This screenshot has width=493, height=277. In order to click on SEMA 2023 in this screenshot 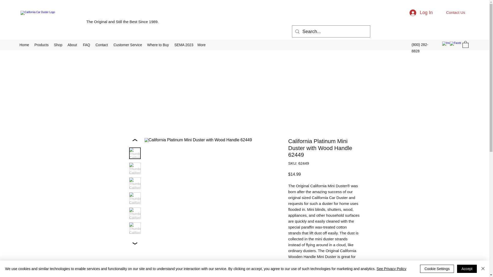, I will do `click(183, 45)`.